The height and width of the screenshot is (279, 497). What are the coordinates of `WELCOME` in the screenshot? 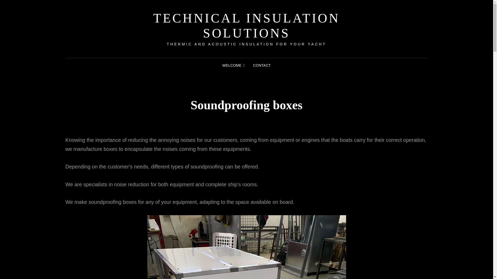 It's located at (233, 65).